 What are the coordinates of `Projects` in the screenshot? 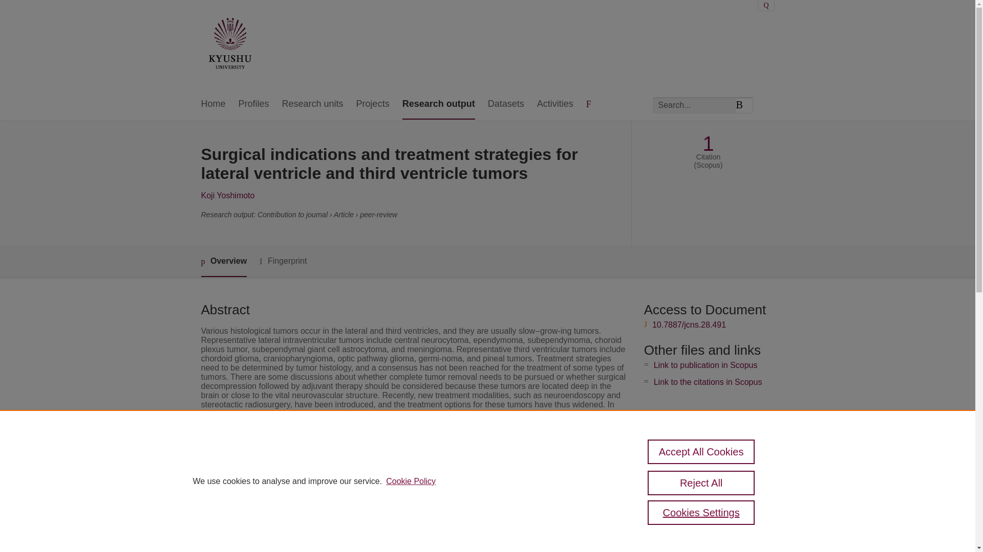 It's located at (373, 104).